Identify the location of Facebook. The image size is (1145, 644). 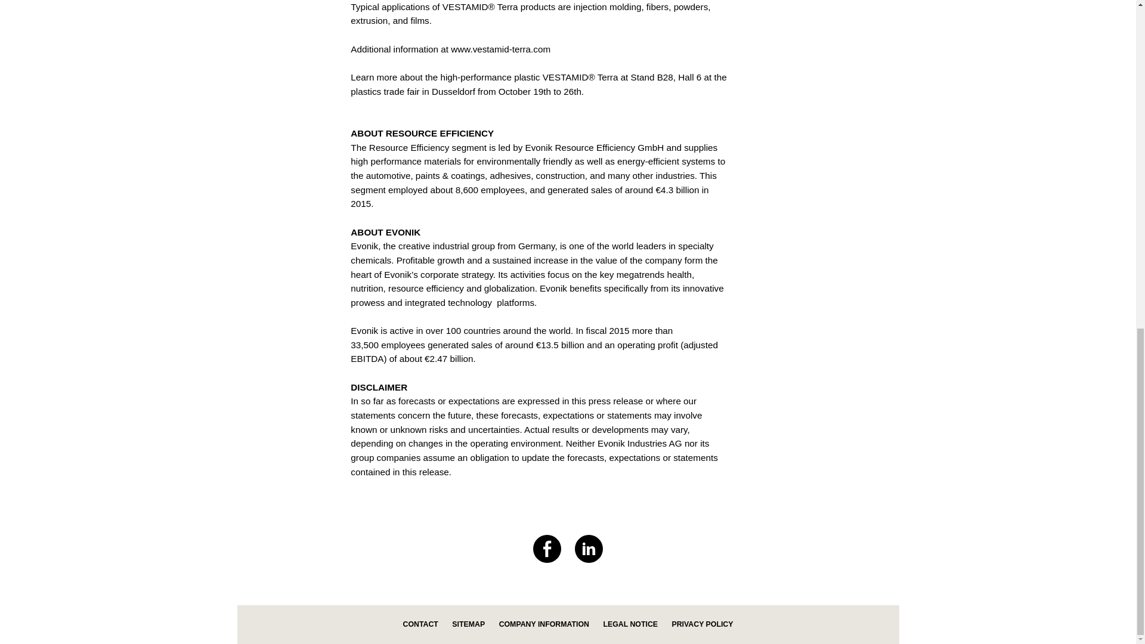
(547, 549).